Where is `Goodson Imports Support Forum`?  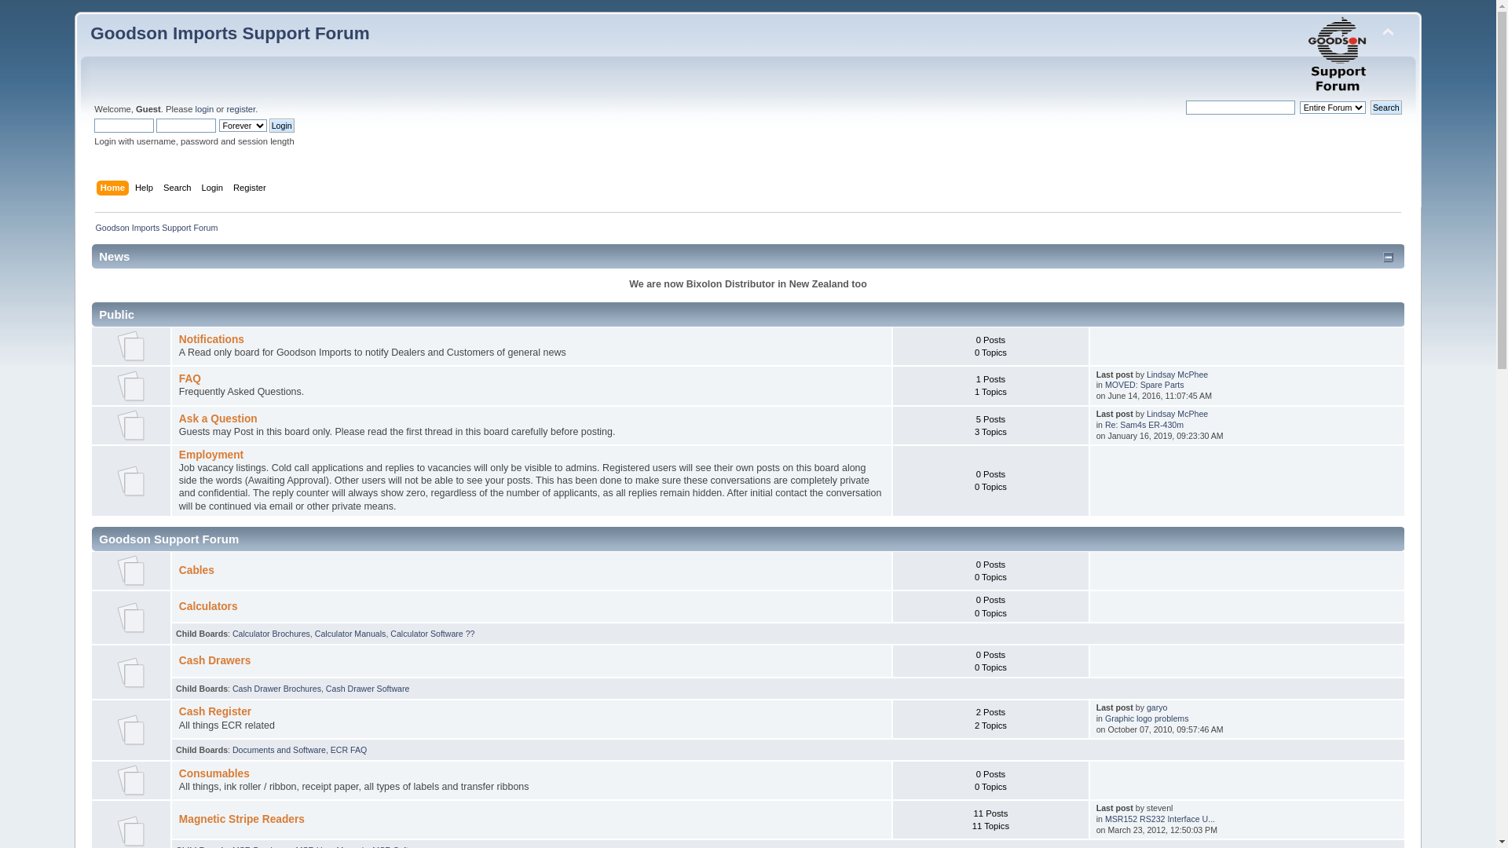 Goodson Imports Support Forum is located at coordinates (156, 228).